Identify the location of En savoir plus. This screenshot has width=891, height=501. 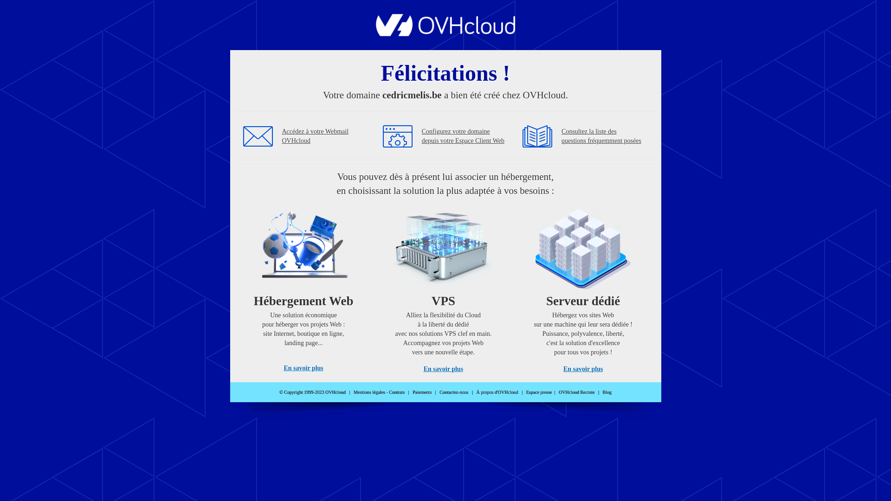
(303, 368).